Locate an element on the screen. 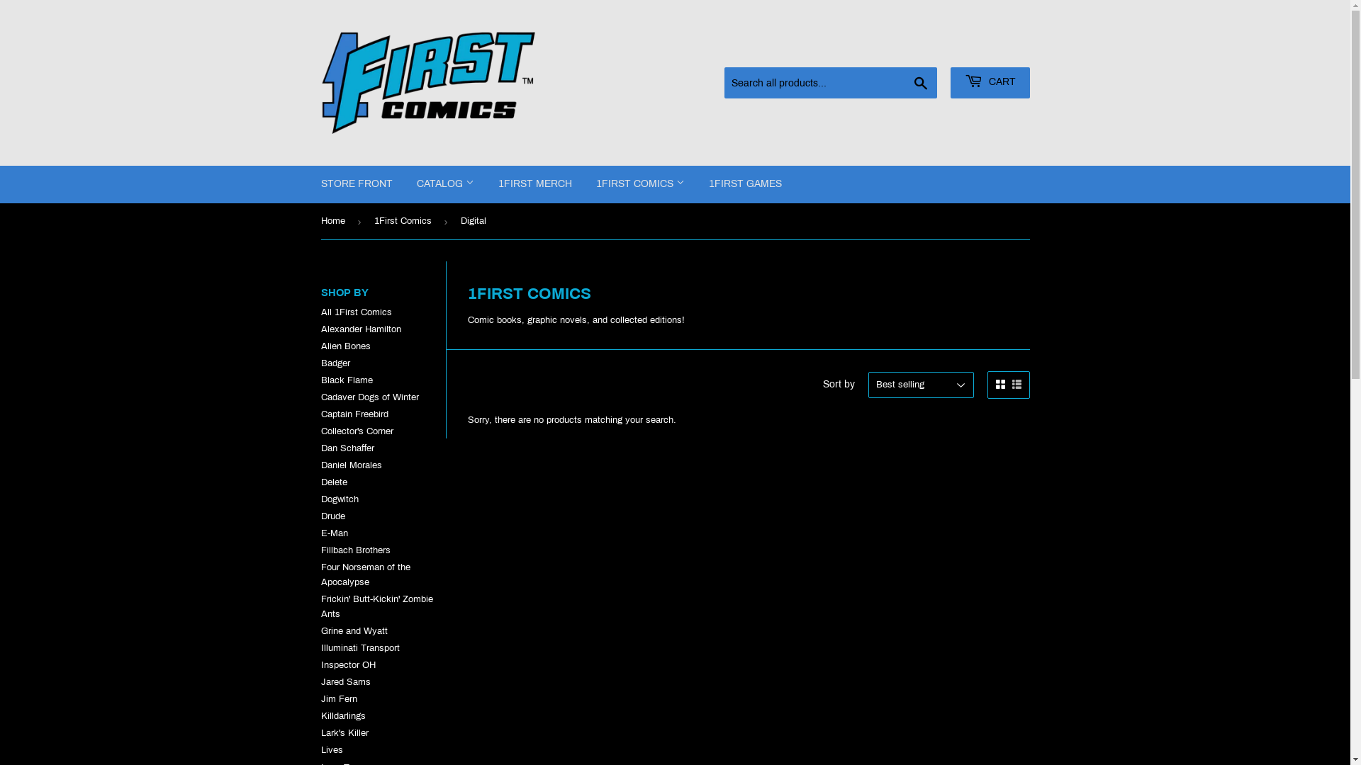 This screenshot has width=1361, height=765. Grine and Wyatt is located at coordinates (354, 631).